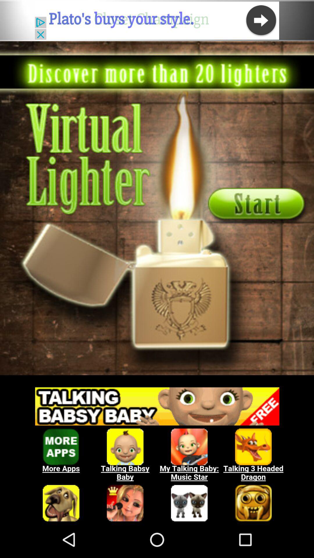 Image resolution: width=314 pixels, height=558 pixels. Describe the element at coordinates (157, 208) in the screenshot. I see `play game` at that location.